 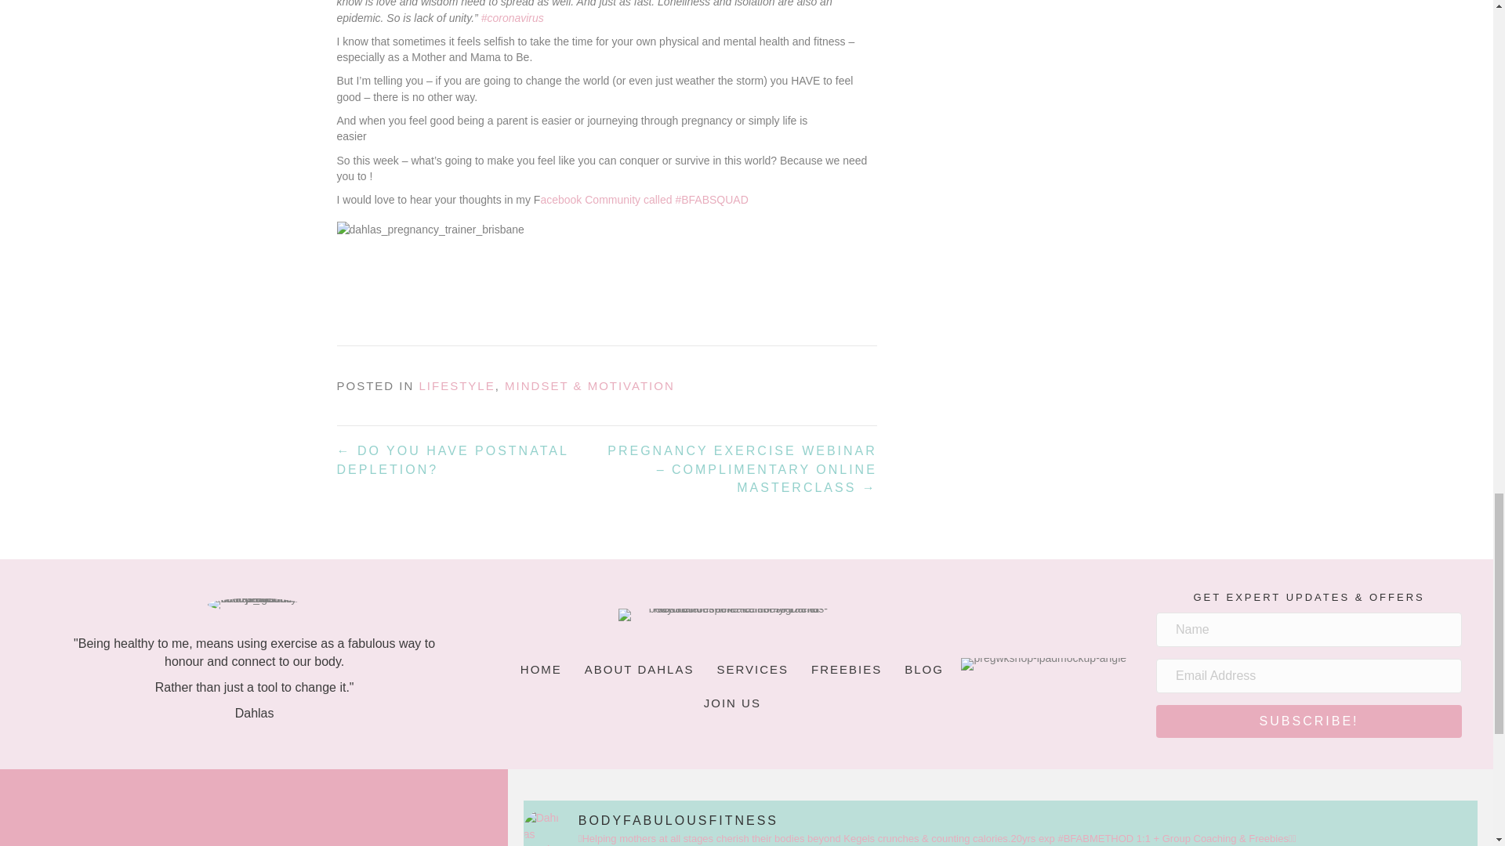 What do you see at coordinates (732, 614) in the screenshot?
I see `Main Logo - Charcoal` at bounding box center [732, 614].